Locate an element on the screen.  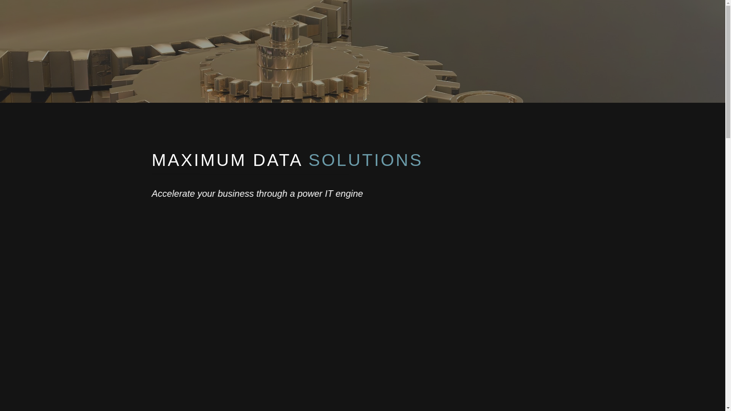
Home is located at coordinates (375, 15).